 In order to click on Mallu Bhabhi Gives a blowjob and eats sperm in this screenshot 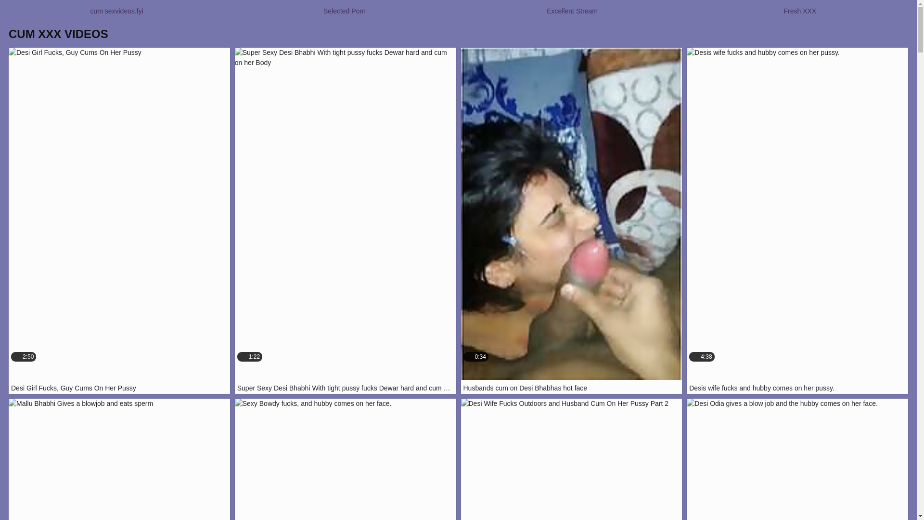, I will do `click(119, 459)`.